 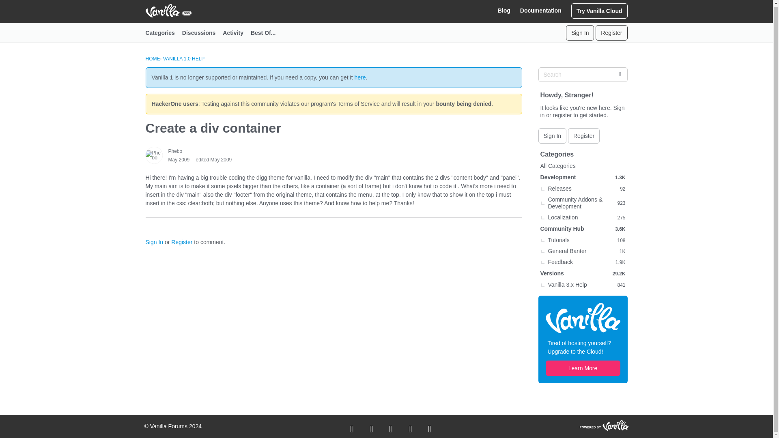 I want to click on Register, so click(x=611, y=32).